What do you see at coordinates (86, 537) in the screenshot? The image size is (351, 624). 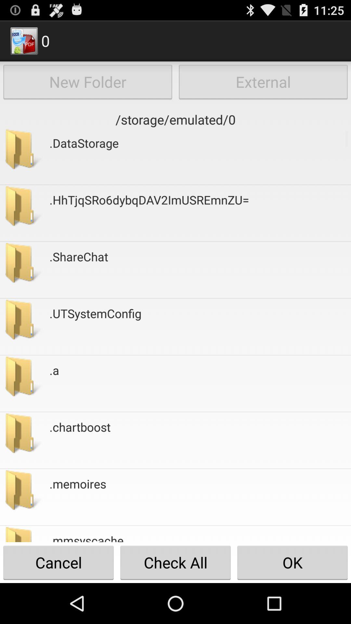 I see `flip to the .mmsyscache app` at bounding box center [86, 537].